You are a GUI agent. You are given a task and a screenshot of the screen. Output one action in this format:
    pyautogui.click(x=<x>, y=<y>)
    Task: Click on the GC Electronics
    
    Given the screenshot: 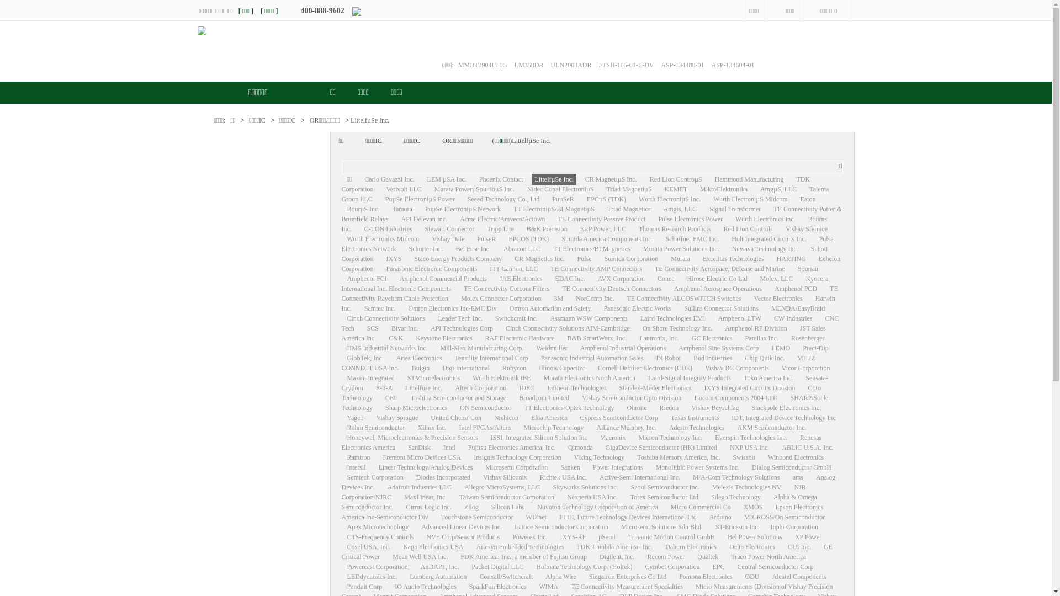 What is the action you would take?
    pyautogui.click(x=712, y=338)
    